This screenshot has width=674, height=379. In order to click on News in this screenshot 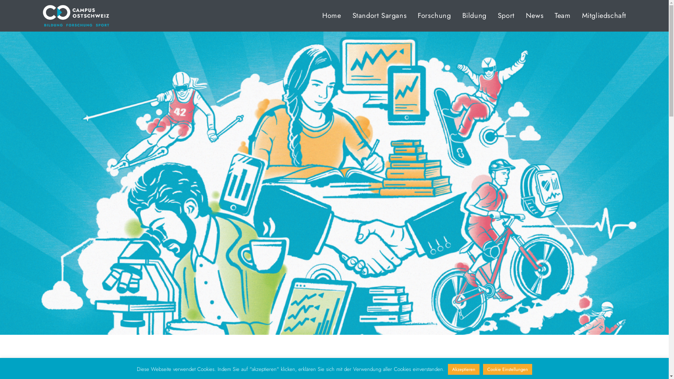, I will do `click(535, 16)`.